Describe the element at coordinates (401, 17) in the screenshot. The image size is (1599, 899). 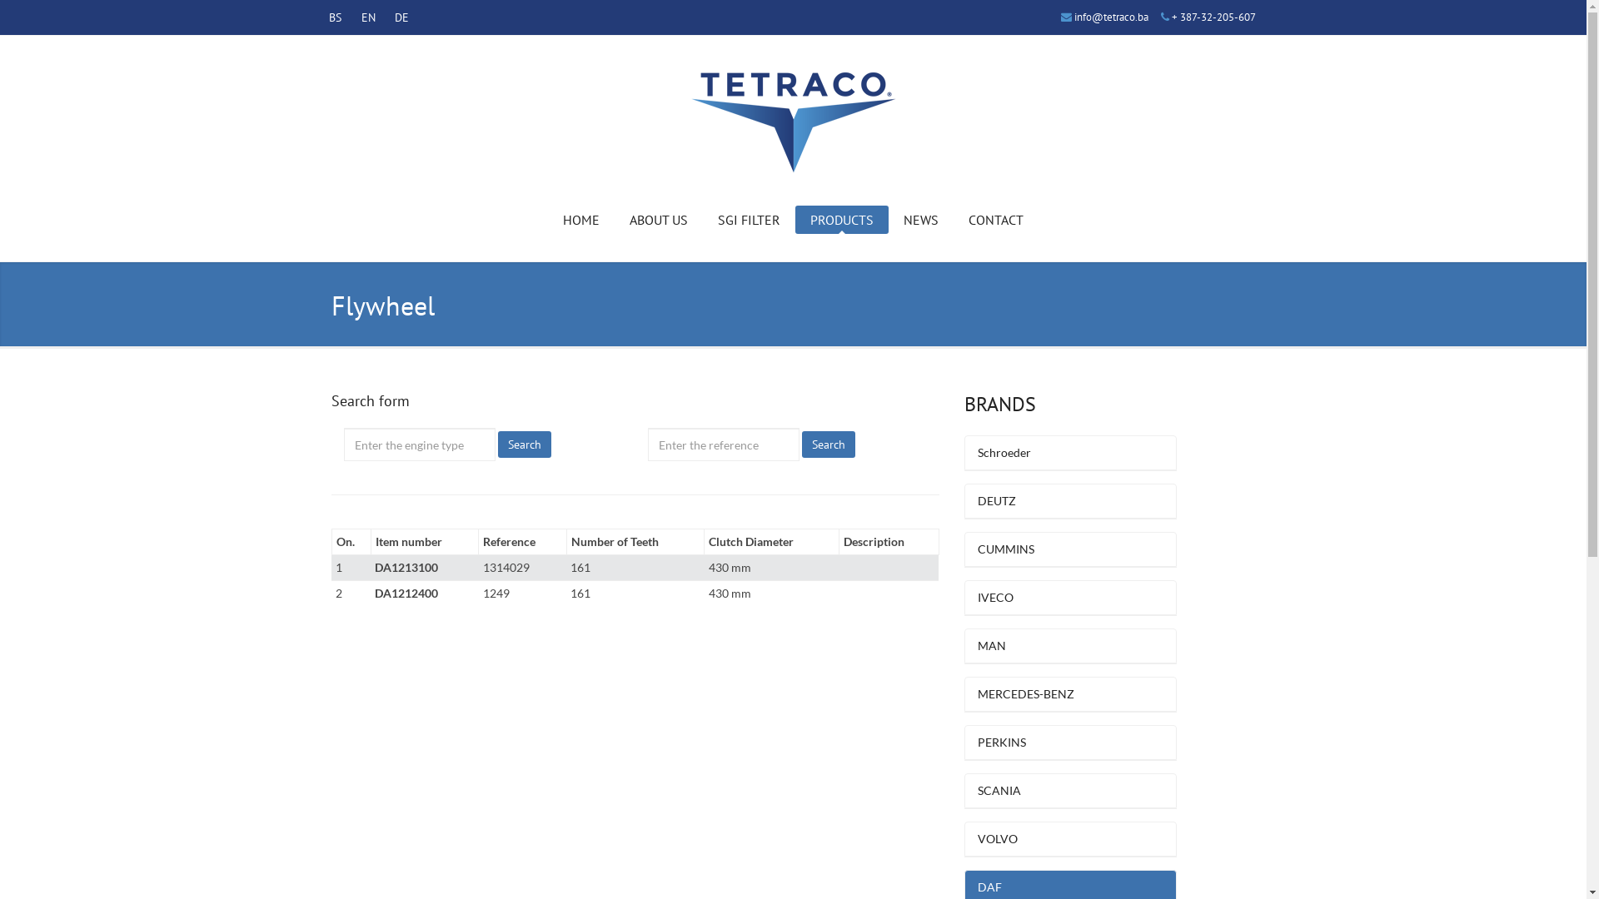
I see `DE` at that location.